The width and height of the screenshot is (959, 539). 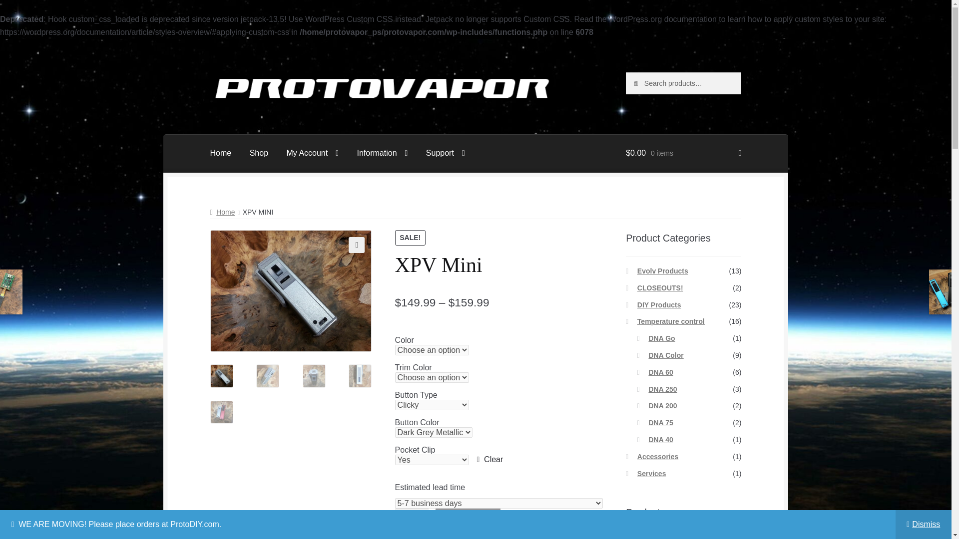 I want to click on 1, so click(x=412, y=520).